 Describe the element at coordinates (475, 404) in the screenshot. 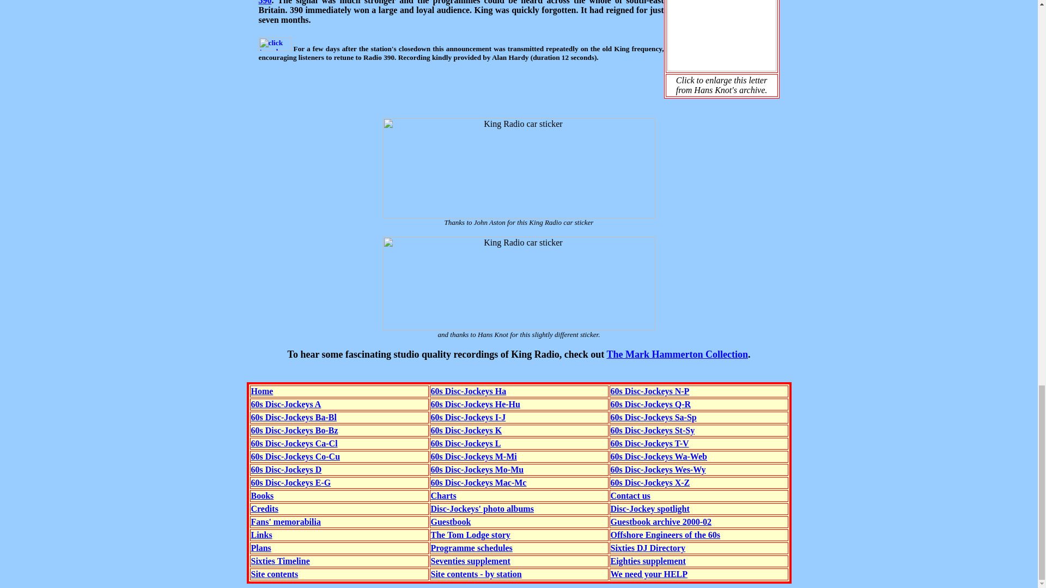

I see `60s Disc-Jockeys He-Hu` at that location.